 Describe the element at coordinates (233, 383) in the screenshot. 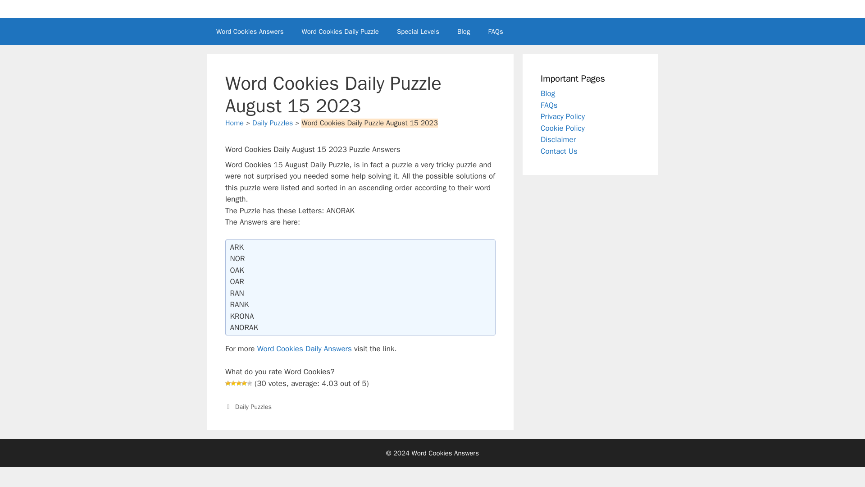

I see `2 Stars` at that location.